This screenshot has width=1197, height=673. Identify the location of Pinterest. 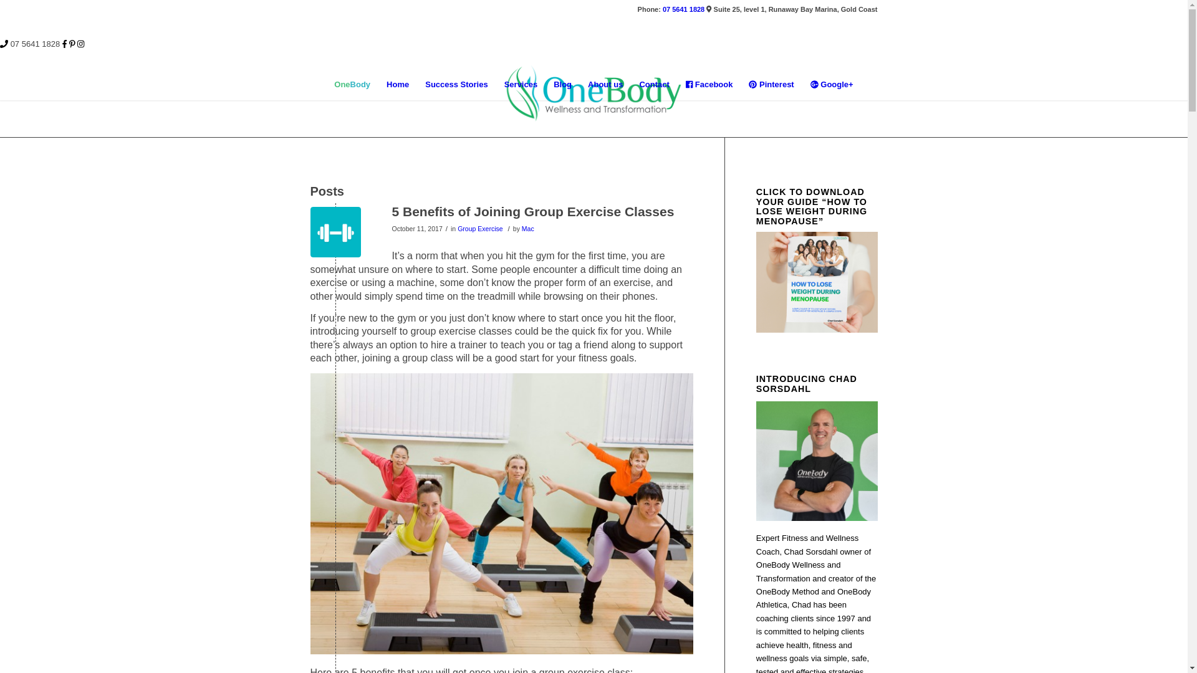
(771, 85).